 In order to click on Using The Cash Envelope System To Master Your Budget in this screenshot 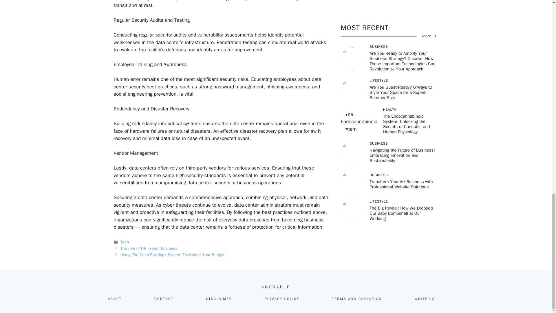, I will do `click(173, 254)`.